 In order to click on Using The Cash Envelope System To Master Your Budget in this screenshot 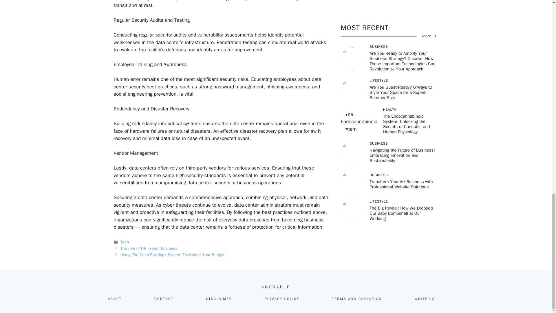, I will do `click(173, 254)`.